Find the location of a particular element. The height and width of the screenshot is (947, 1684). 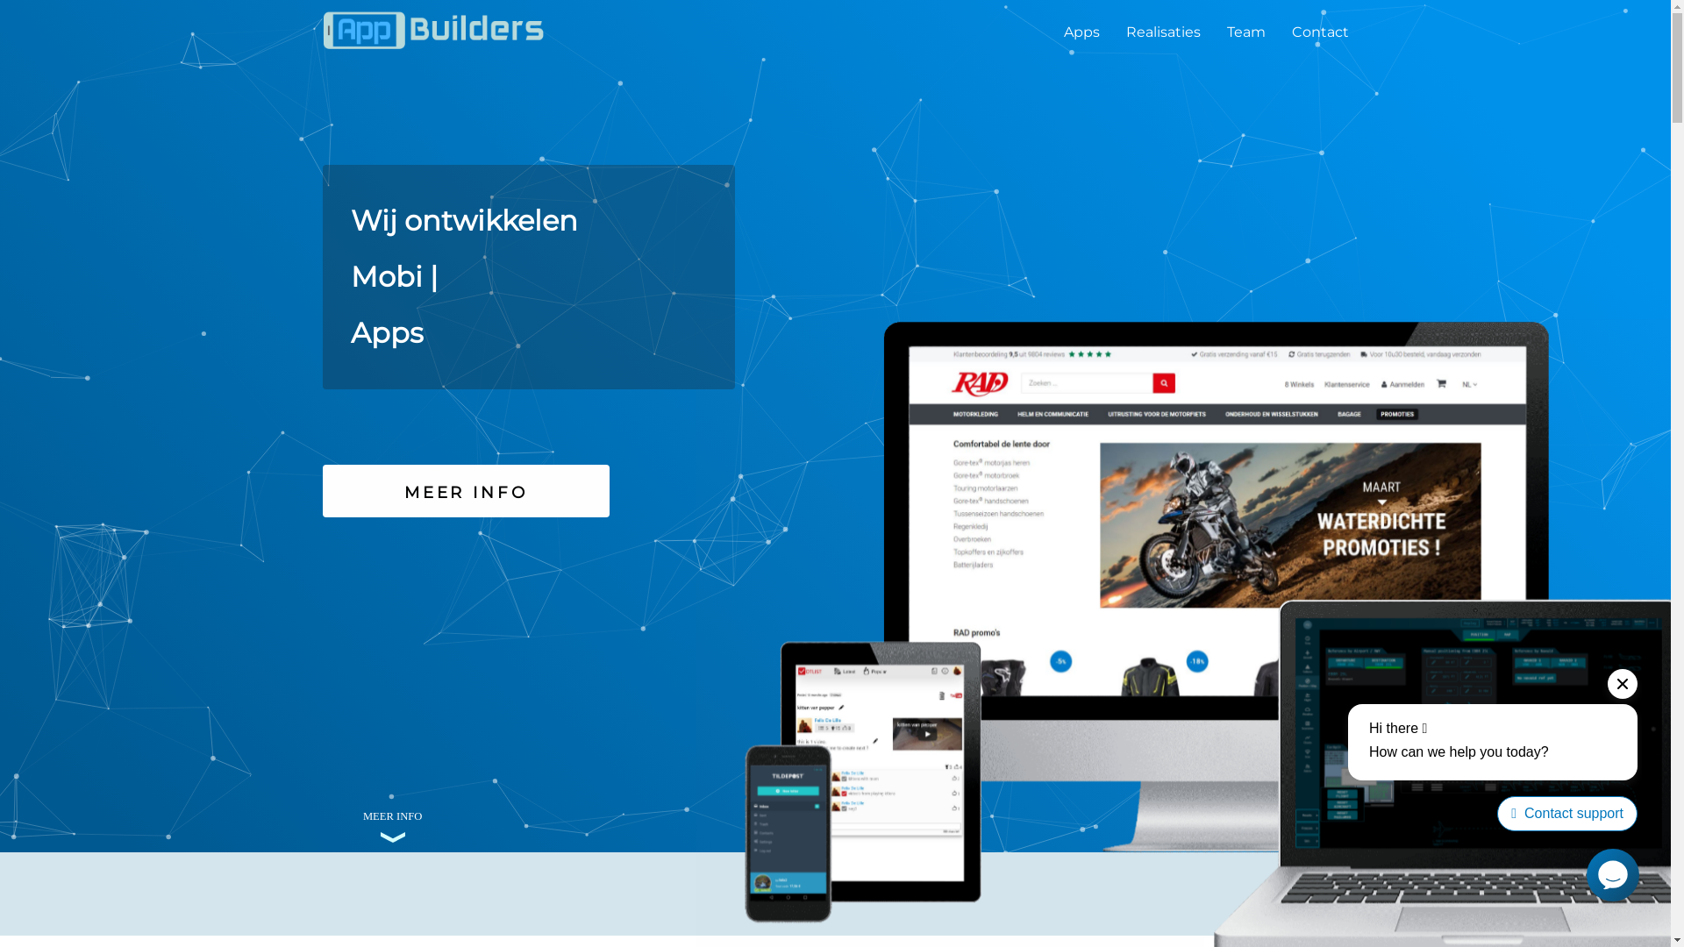

Apps is located at coordinates (1082, 26).